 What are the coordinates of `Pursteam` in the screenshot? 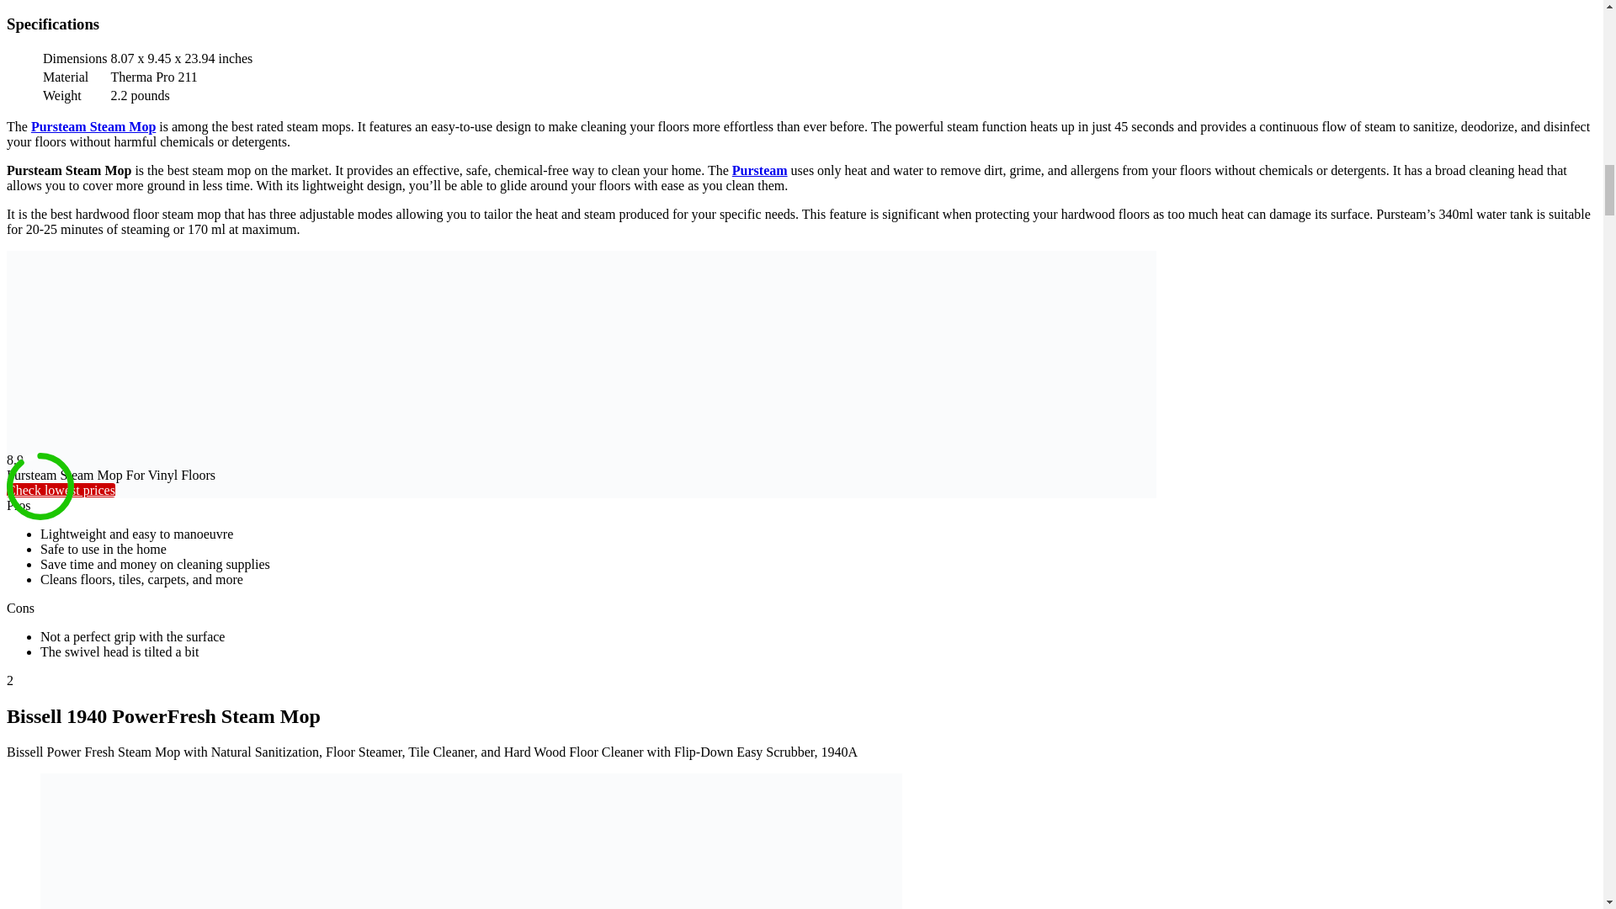 It's located at (759, 170).